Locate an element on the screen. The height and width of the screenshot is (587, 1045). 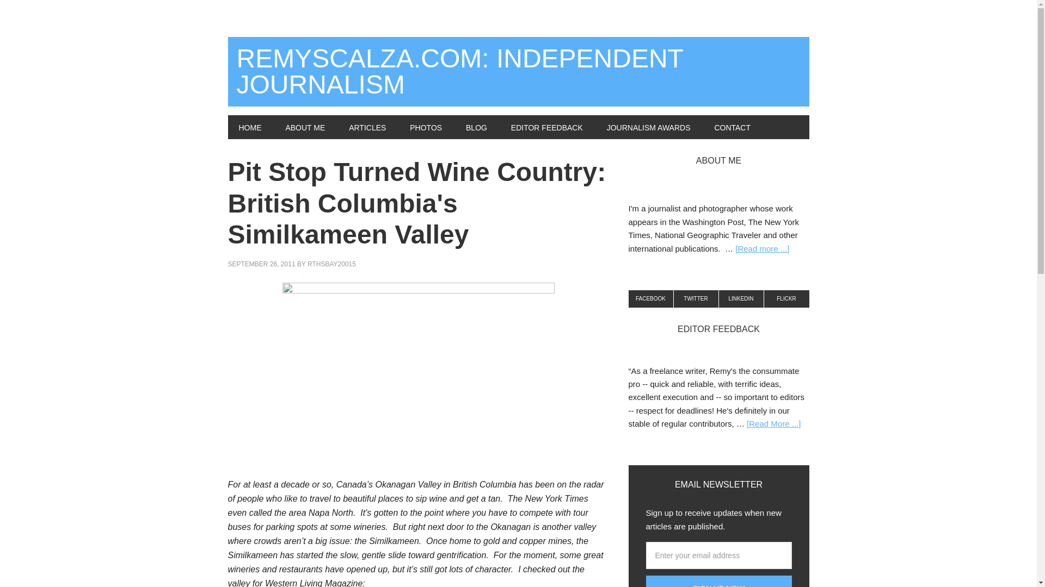
Sign up now is located at coordinates (718, 582).